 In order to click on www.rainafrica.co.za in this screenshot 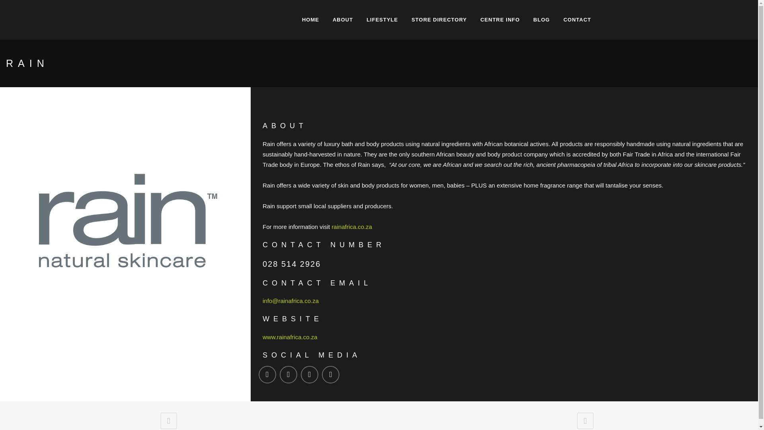, I will do `click(290, 337)`.